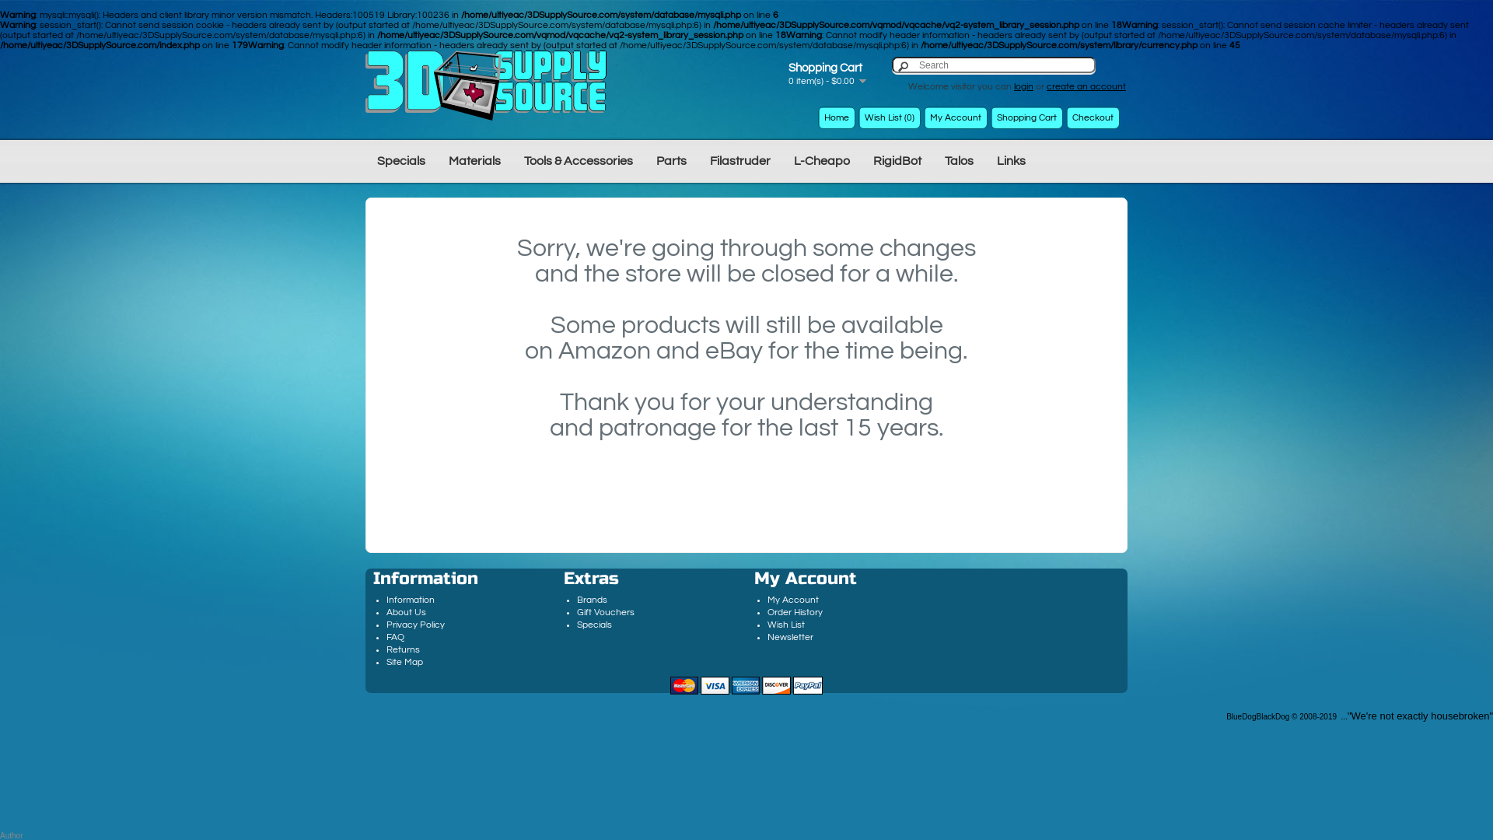 This screenshot has width=1493, height=840. What do you see at coordinates (395, 638) in the screenshot?
I see `FAQ` at bounding box center [395, 638].